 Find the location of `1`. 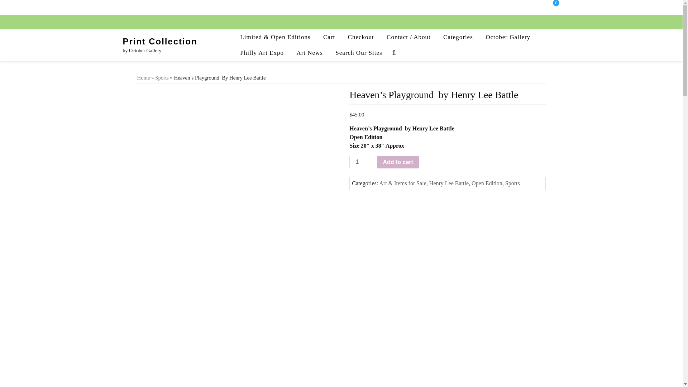

1 is located at coordinates (360, 162).